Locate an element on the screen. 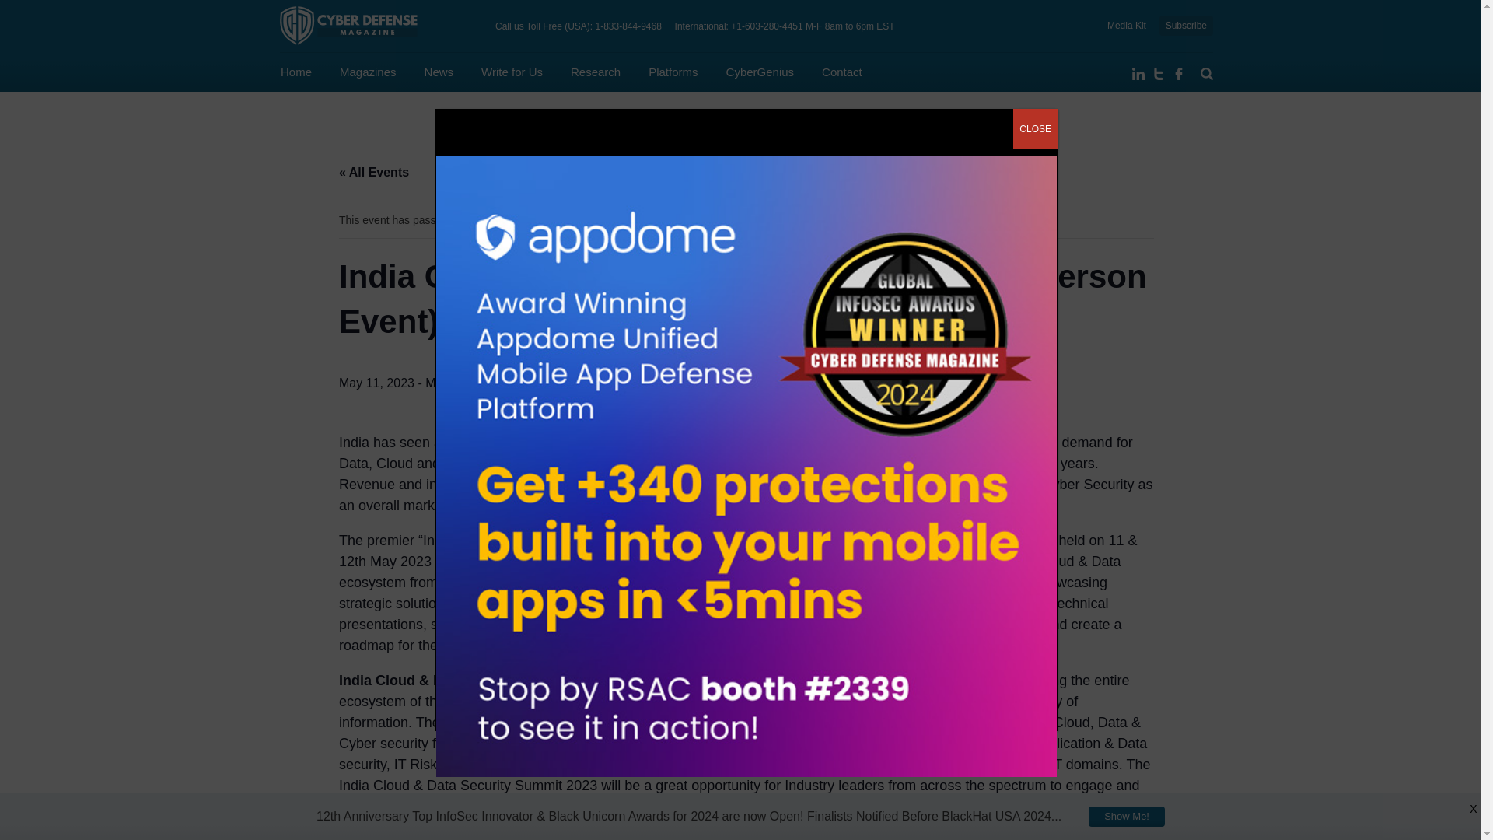 This screenshot has height=840, width=1493. Media Kit is located at coordinates (1127, 25).